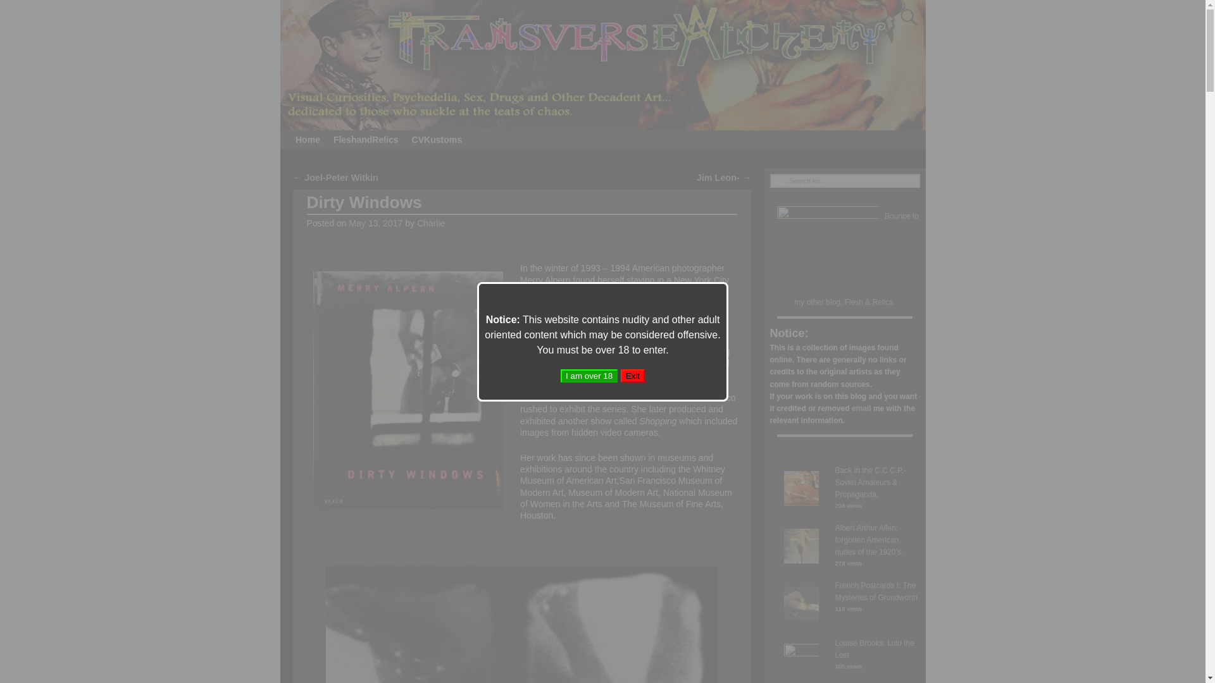 Image resolution: width=1215 pixels, height=683 pixels. Describe the element at coordinates (376, 223) in the screenshot. I see `3:00 pm` at that location.